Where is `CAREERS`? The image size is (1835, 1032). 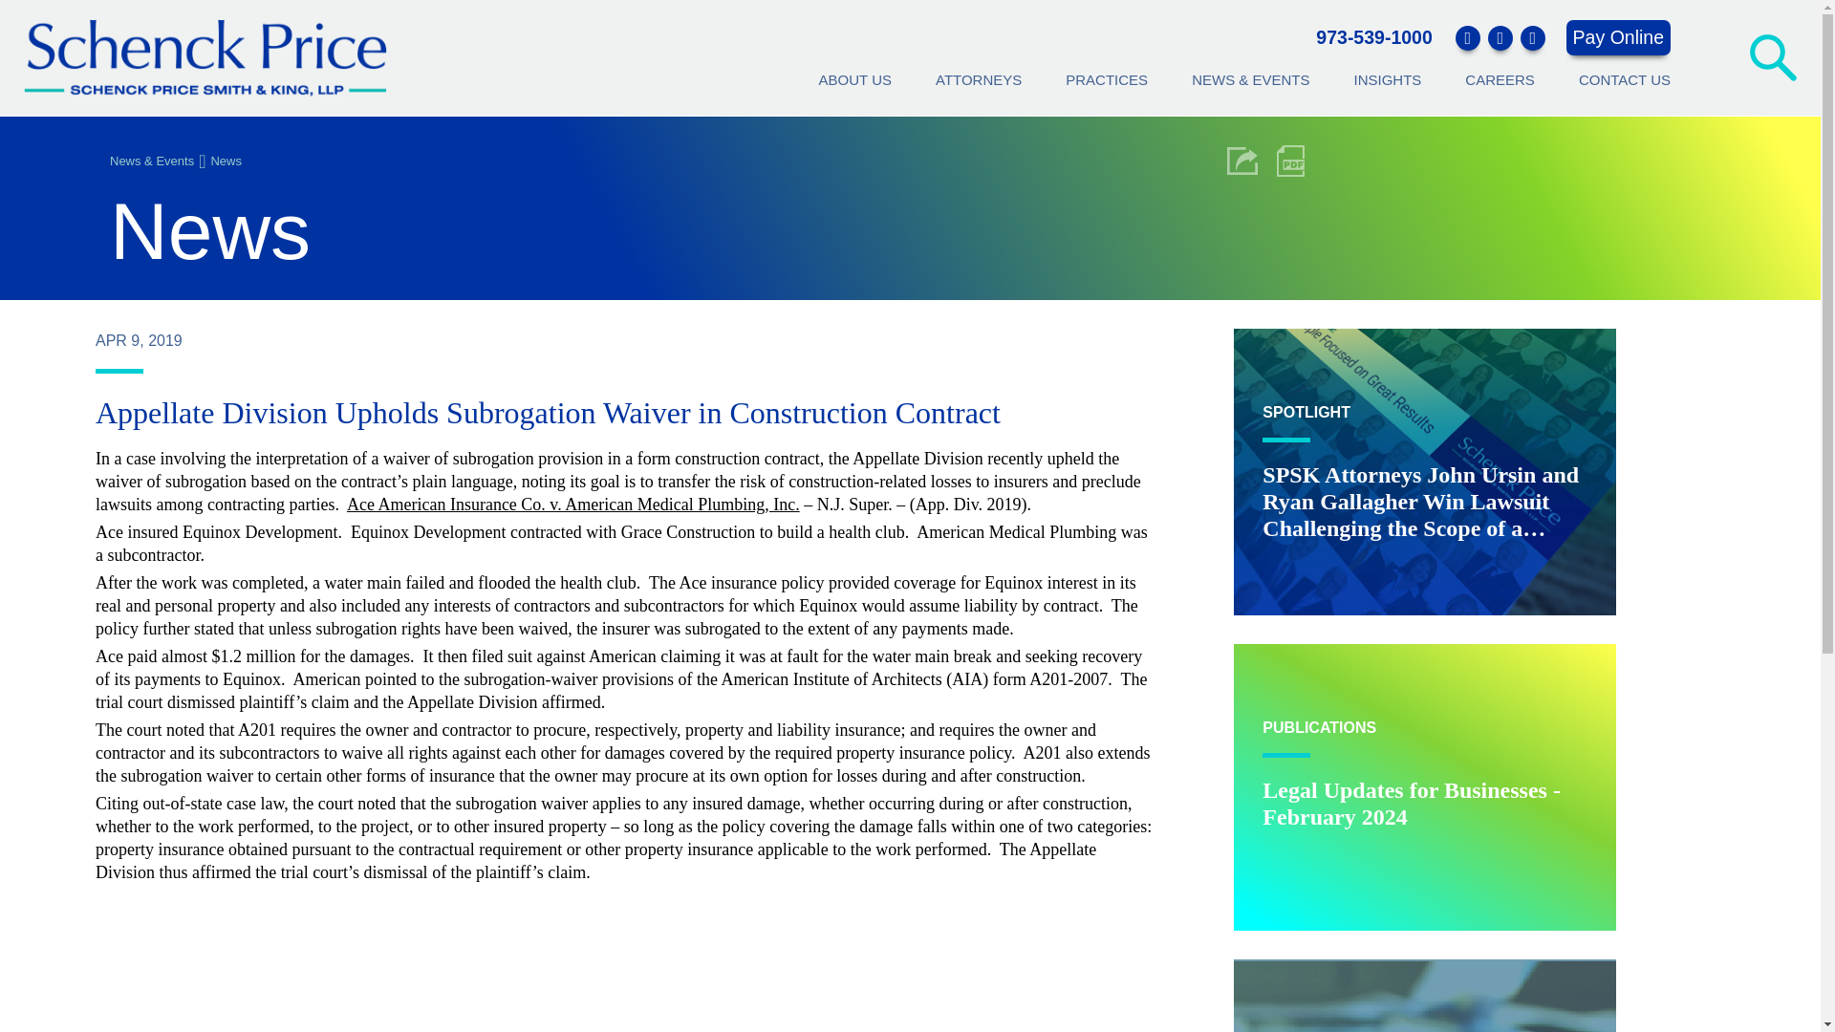
CAREERS is located at coordinates (1424, 787).